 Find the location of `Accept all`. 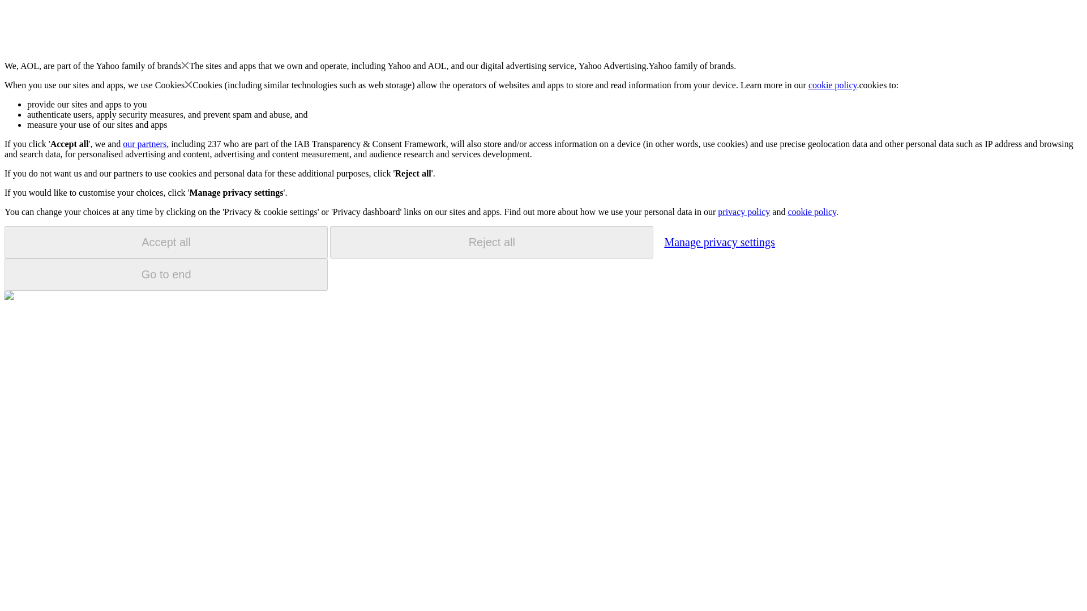

Accept all is located at coordinates (166, 242).